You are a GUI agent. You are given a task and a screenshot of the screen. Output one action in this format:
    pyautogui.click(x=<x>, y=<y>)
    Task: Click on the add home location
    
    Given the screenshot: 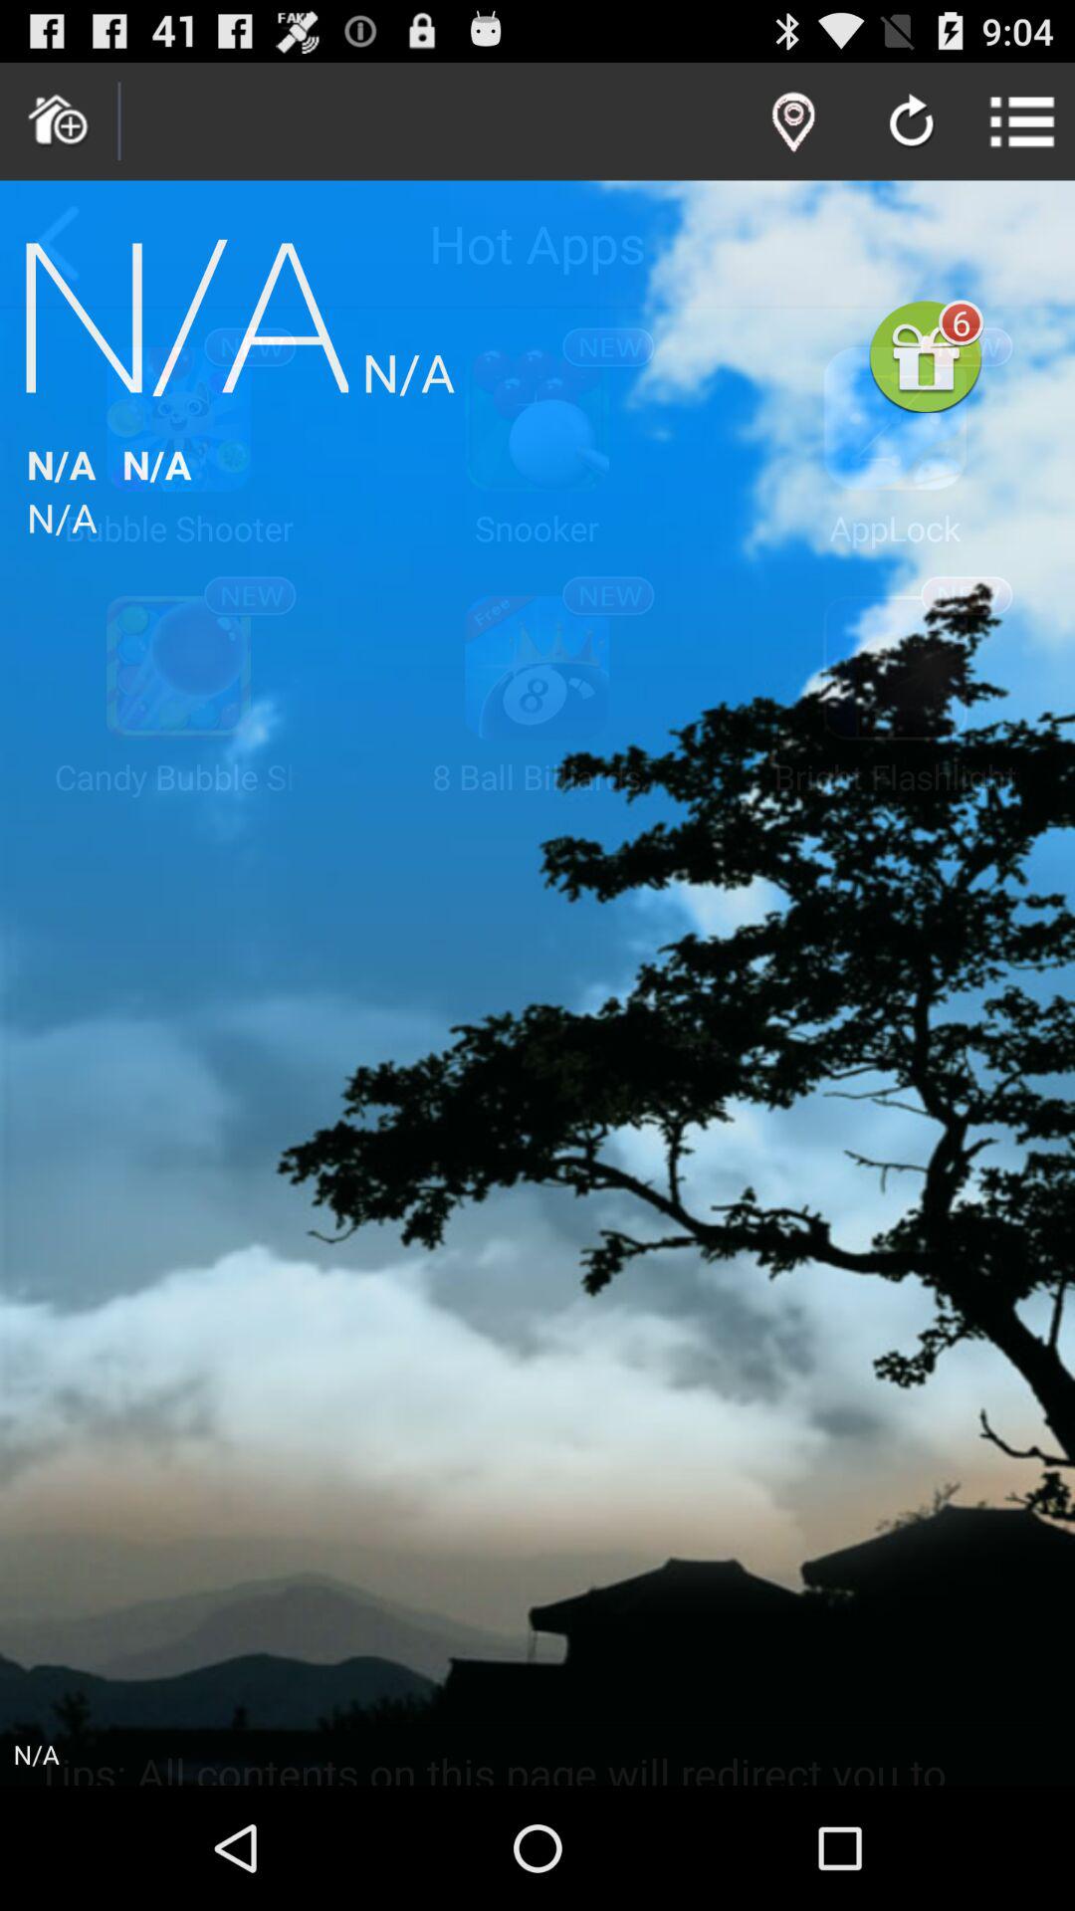 What is the action you would take?
    pyautogui.click(x=59, y=121)
    